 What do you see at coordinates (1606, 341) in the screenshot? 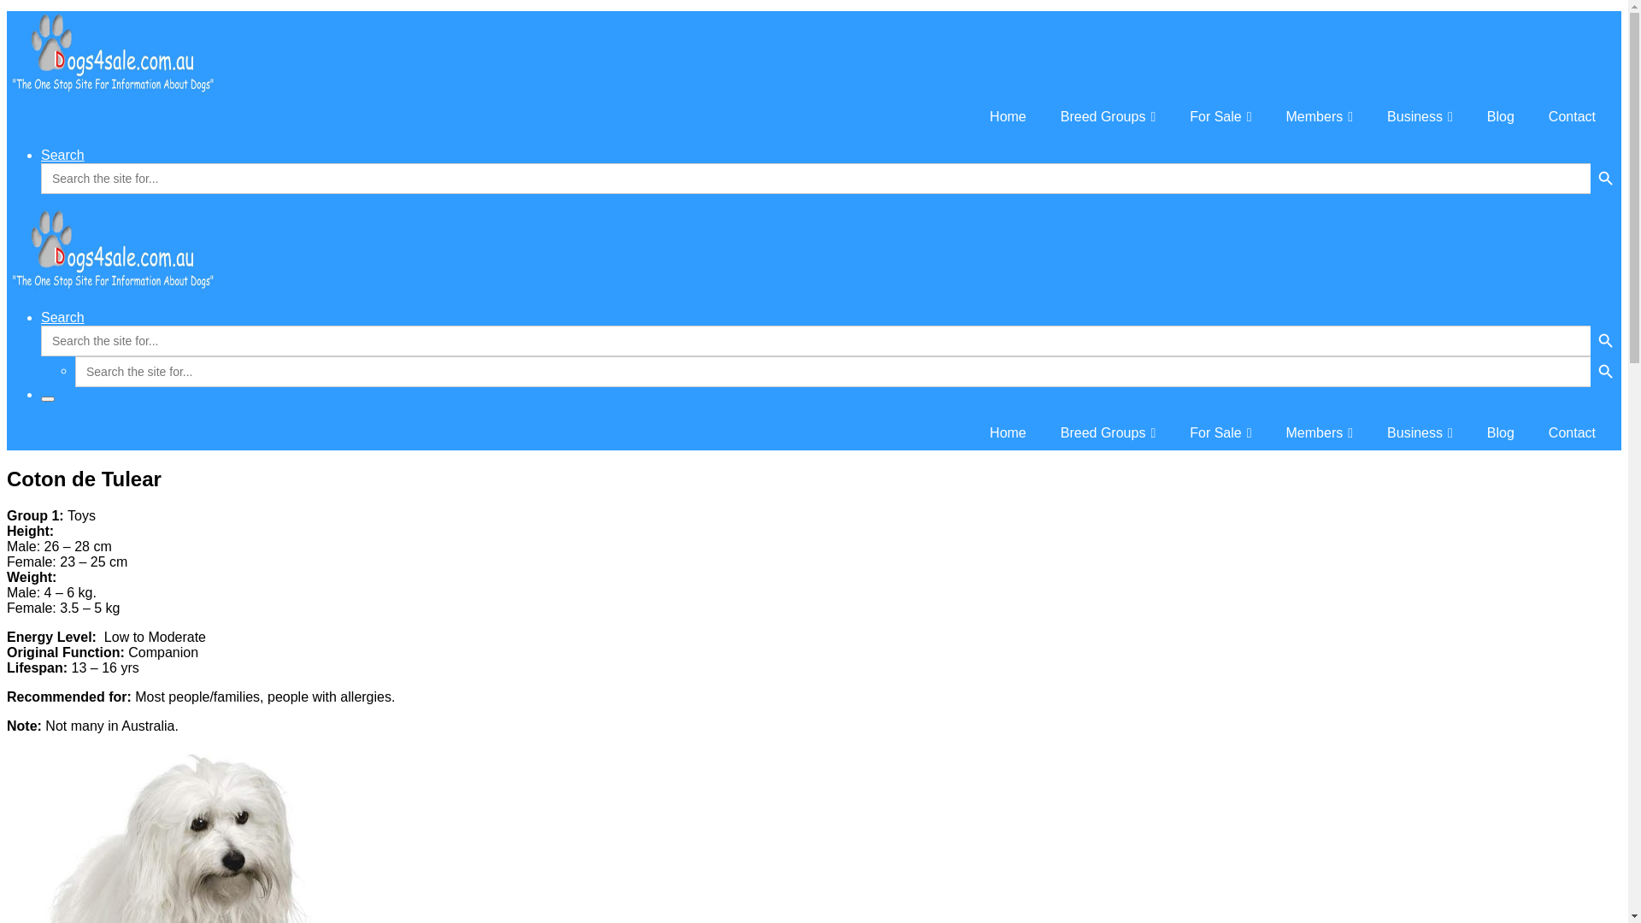
I see `Search Button` at bounding box center [1606, 341].